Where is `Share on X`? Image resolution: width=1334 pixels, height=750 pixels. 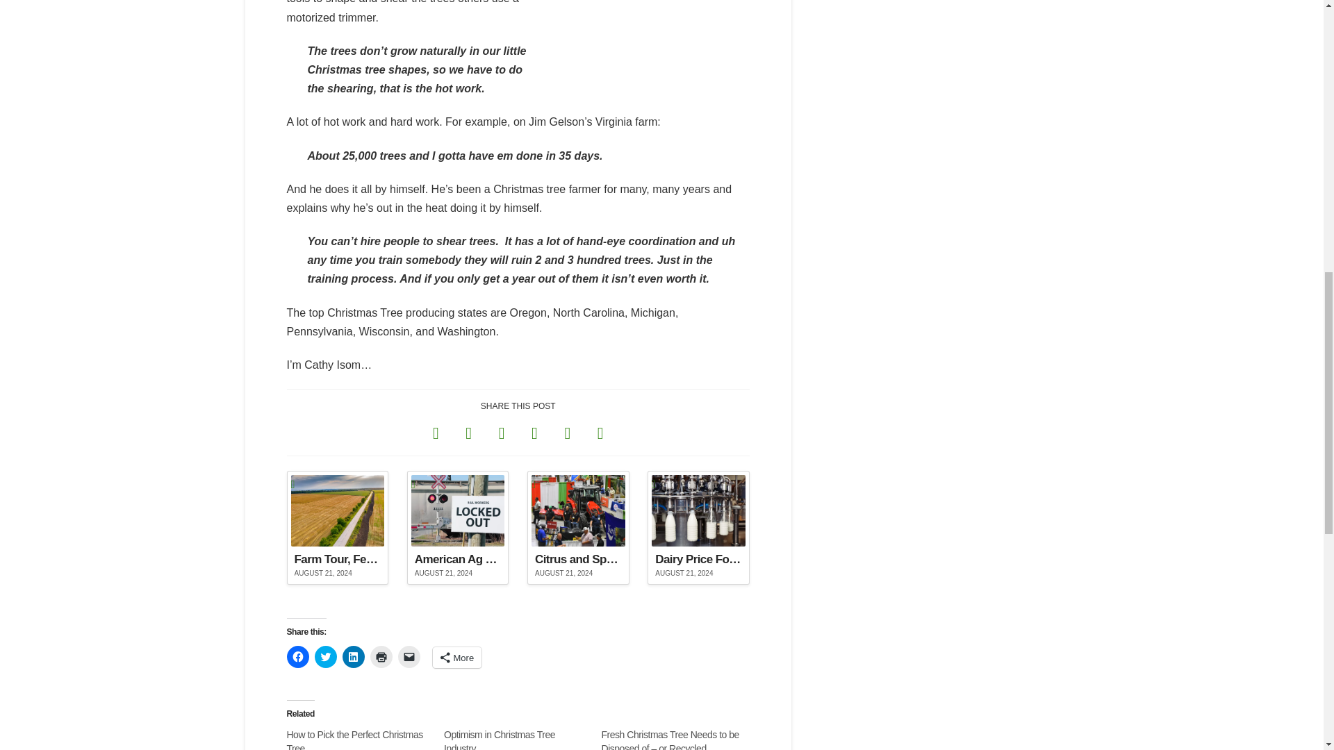
Share on X is located at coordinates (468, 432).